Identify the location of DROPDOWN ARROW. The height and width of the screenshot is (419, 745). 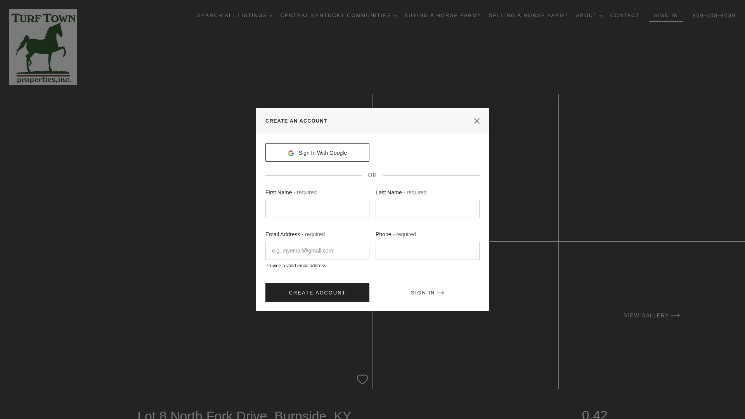
(601, 16).